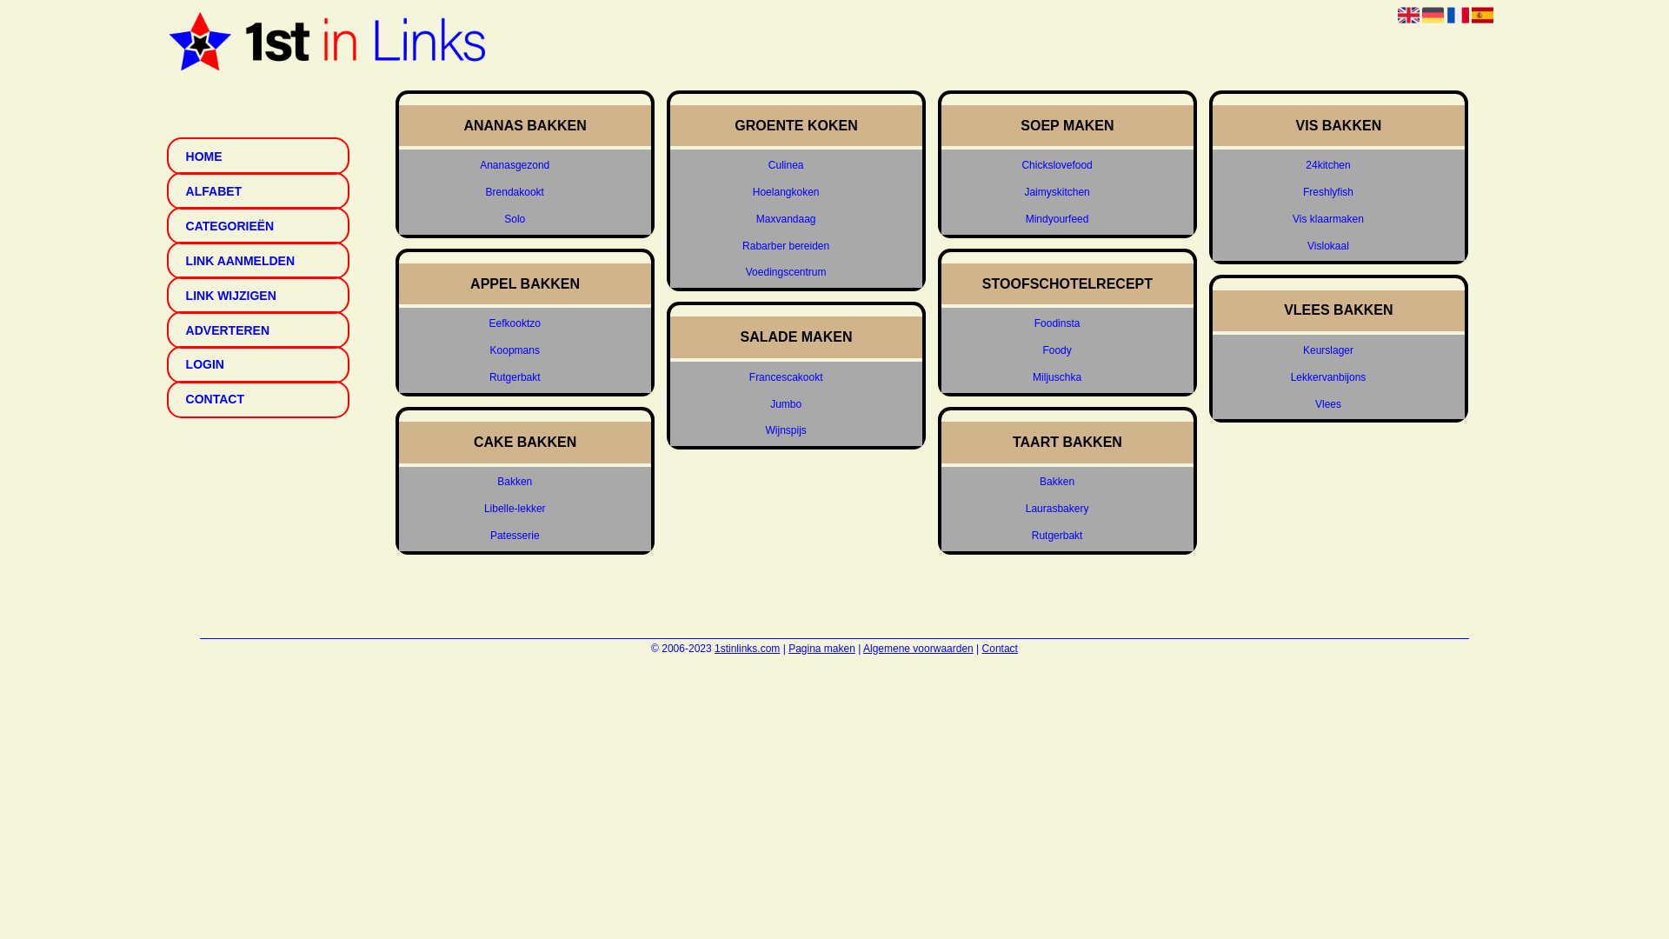  Describe the element at coordinates (1057, 377) in the screenshot. I see `Miljuschka` at that location.